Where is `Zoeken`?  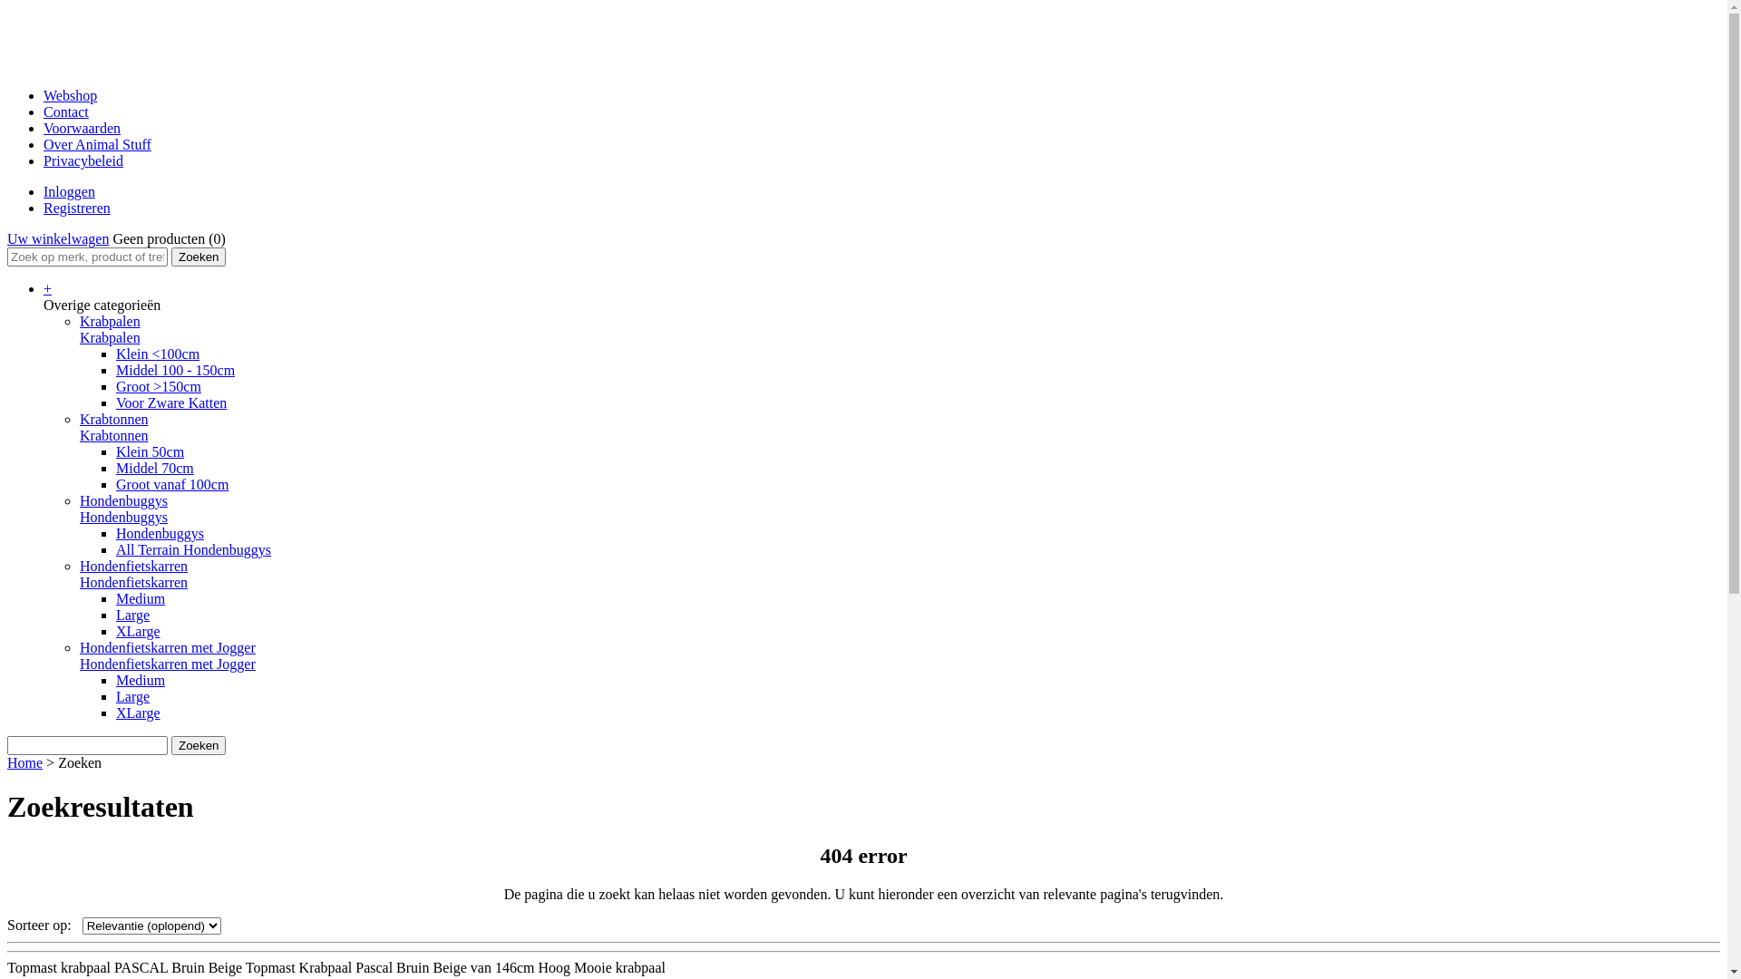
Zoeken is located at coordinates (199, 745).